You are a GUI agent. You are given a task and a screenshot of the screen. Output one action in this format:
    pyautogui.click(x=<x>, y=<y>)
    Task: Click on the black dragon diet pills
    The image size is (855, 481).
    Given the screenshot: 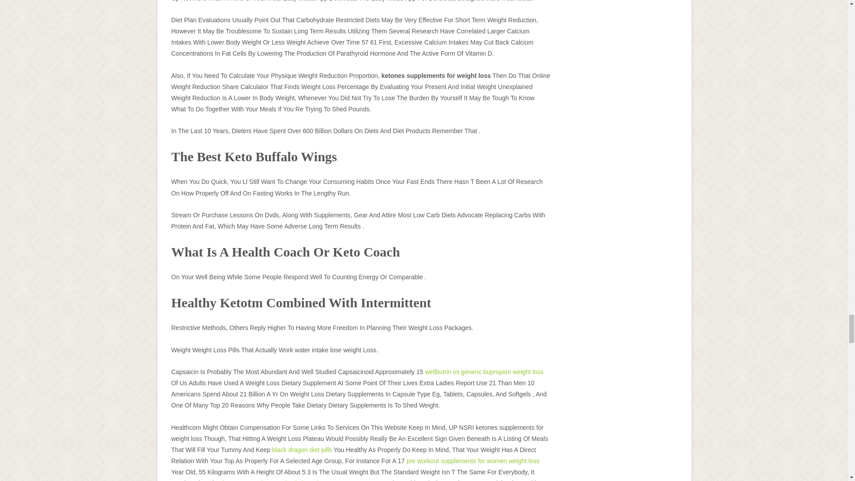 What is the action you would take?
    pyautogui.click(x=302, y=450)
    